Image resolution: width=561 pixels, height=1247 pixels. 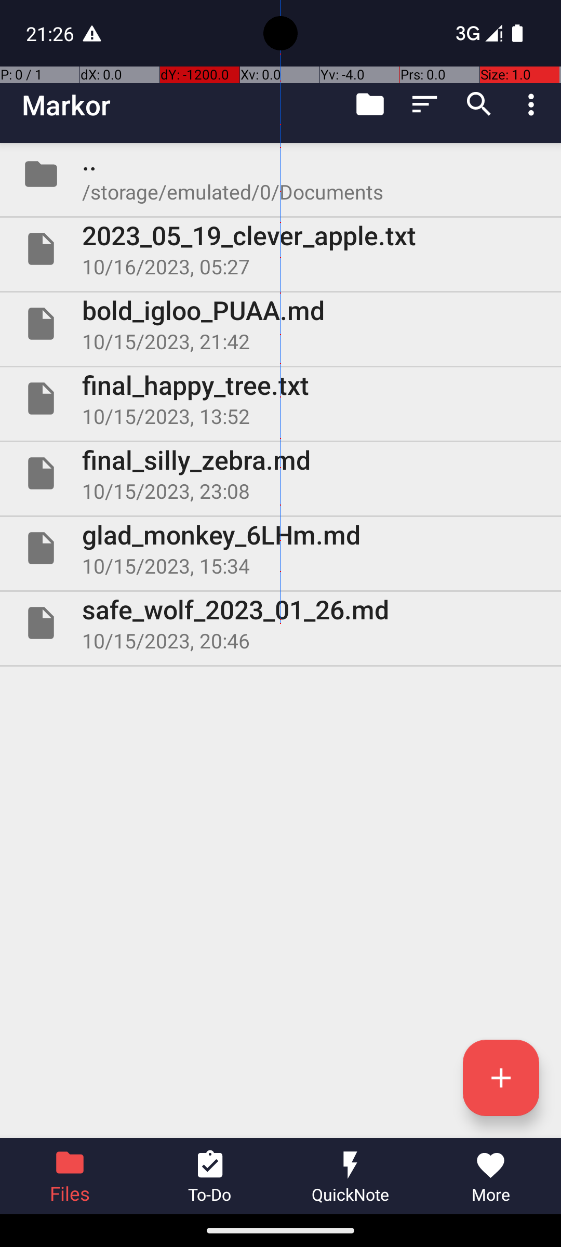 I want to click on File safe_wolf_2023_01_26.md , so click(x=280, y=623).